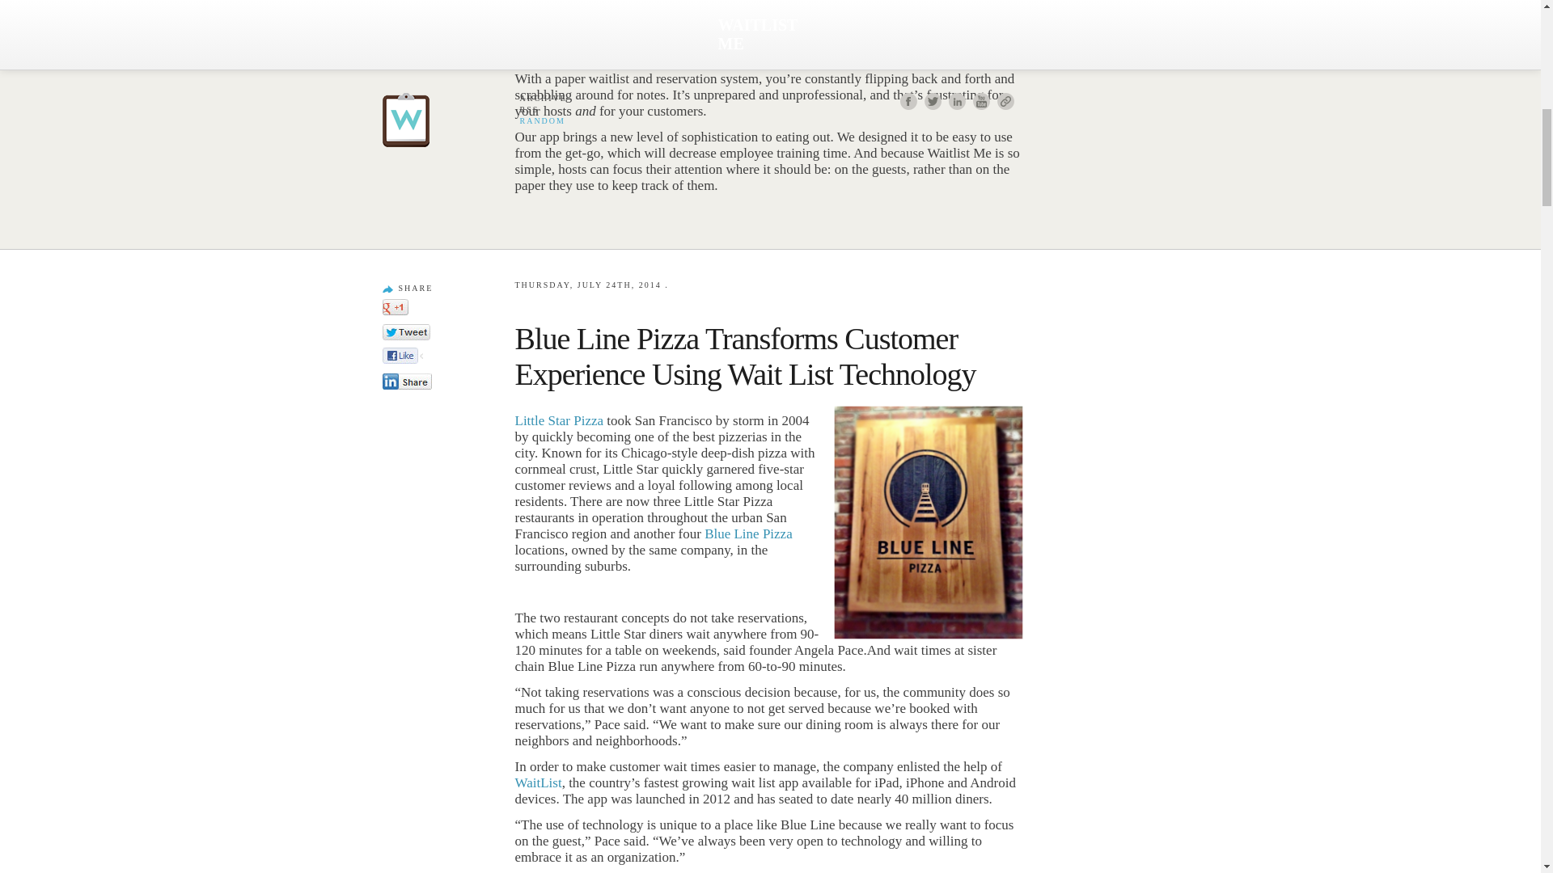  I want to click on Be the first one to tweet this article!, so click(424, 333).